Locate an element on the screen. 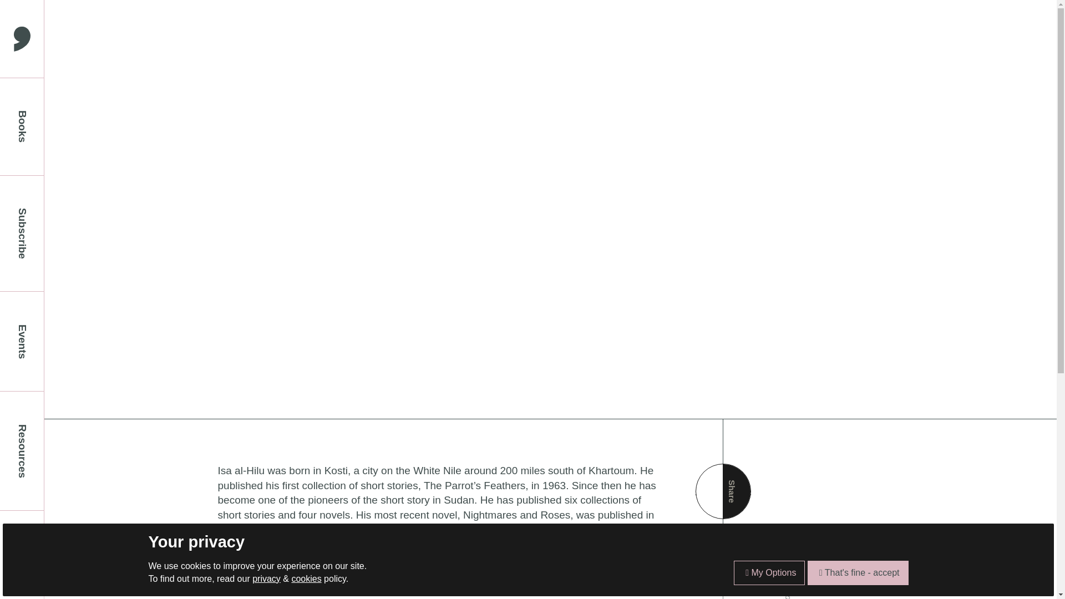 This screenshot has width=1065, height=599. All Authors is located at coordinates (814, 545).